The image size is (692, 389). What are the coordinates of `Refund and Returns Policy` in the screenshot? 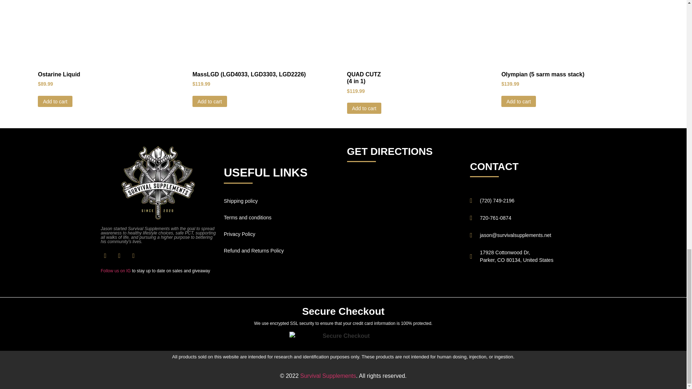 It's located at (281, 251).